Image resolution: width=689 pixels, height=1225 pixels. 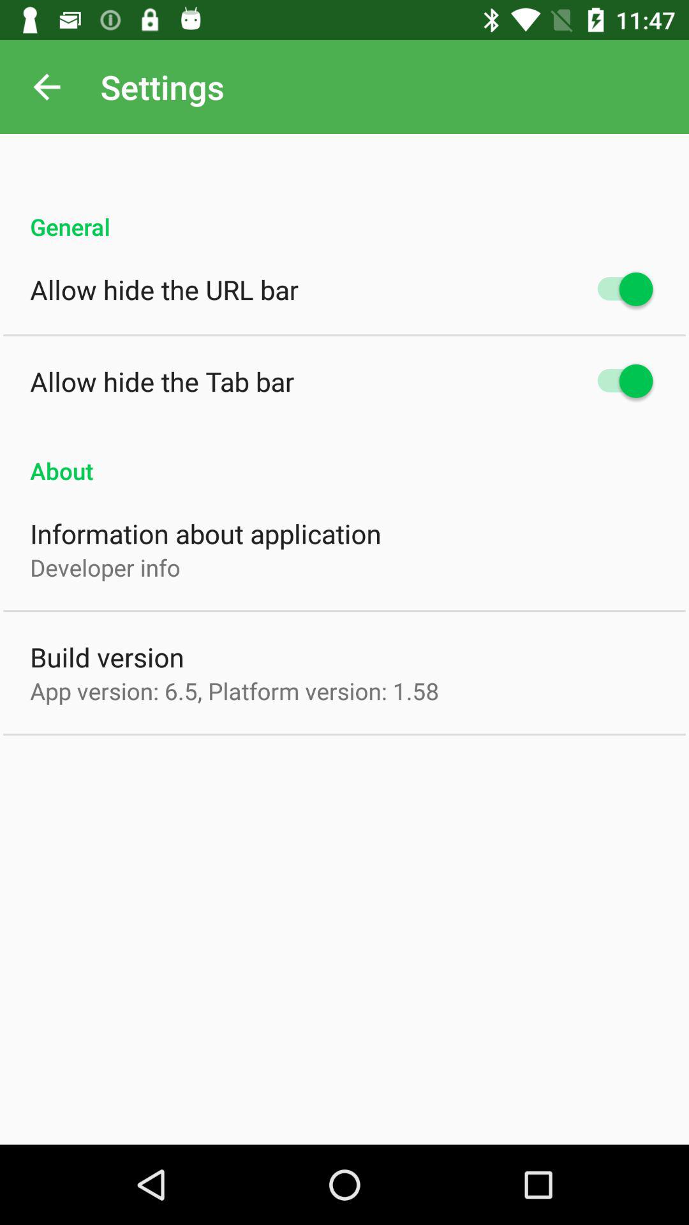 I want to click on scroll until developer info icon, so click(x=105, y=567).